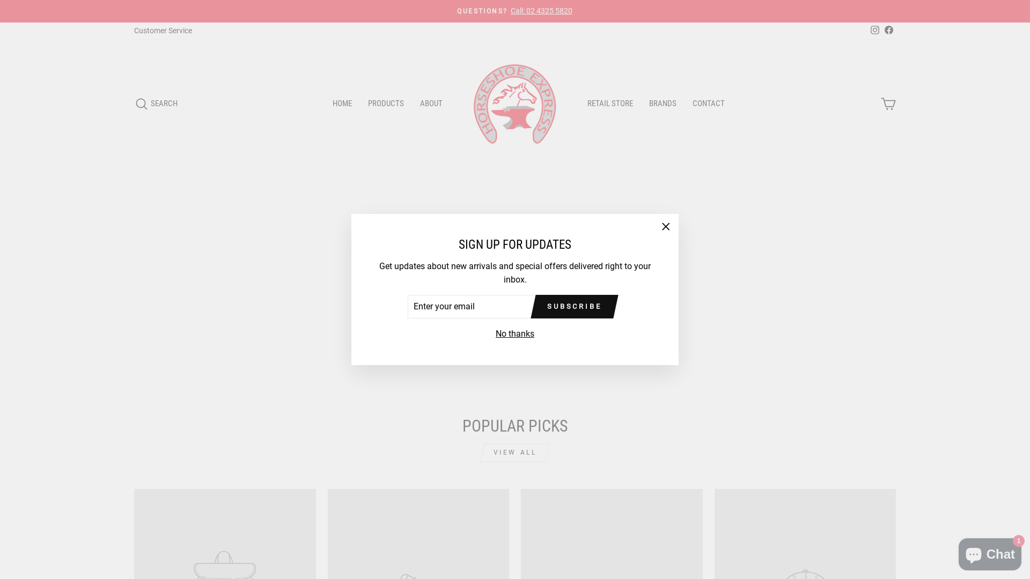 The image size is (1030, 579). I want to click on QUALITY HORSESHOES SPECIALCLICK HERE, so click(515, 11).